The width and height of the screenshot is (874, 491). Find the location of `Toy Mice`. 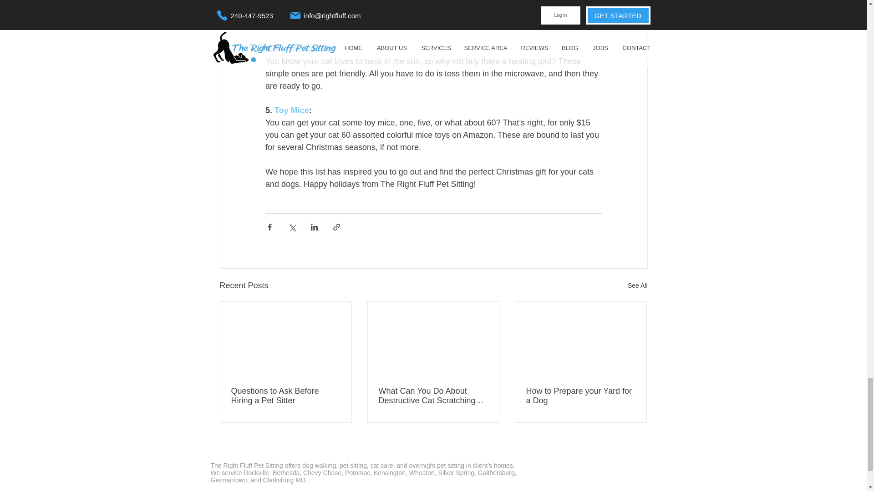

Toy Mice is located at coordinates (291, 110).